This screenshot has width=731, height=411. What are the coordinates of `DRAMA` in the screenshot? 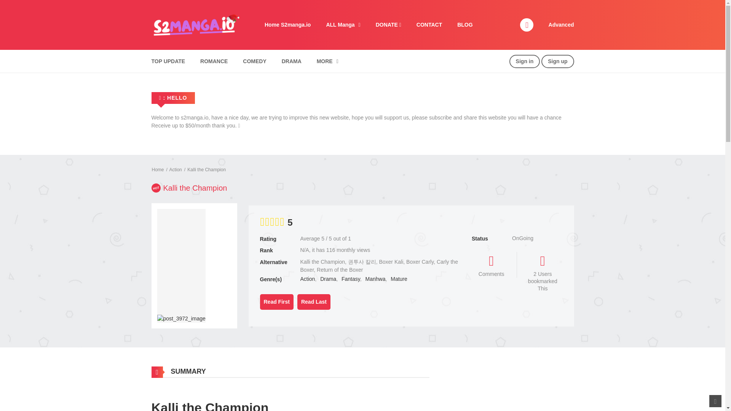 It's located at (292, 61).